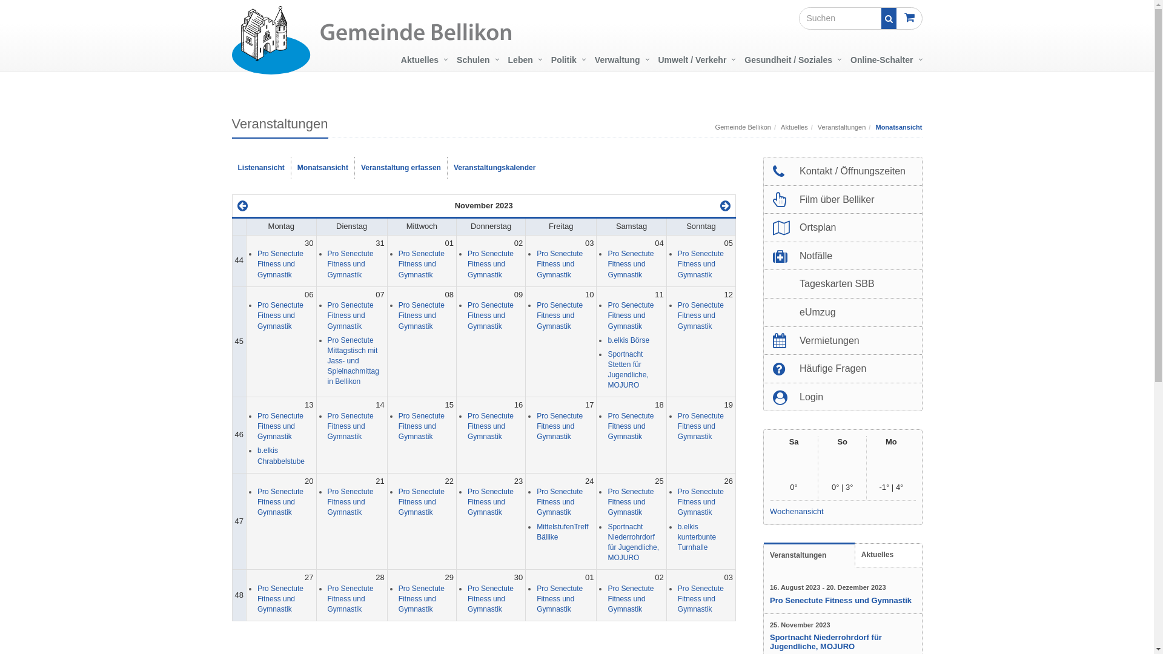 Image resolution: width=1163 pixels, height=654 pixels. What do you see at coordinates (351, 315) in the screenshot?
I see `Pro Senectute Fitness und Gymnastik` at bounding box center [351, 315].